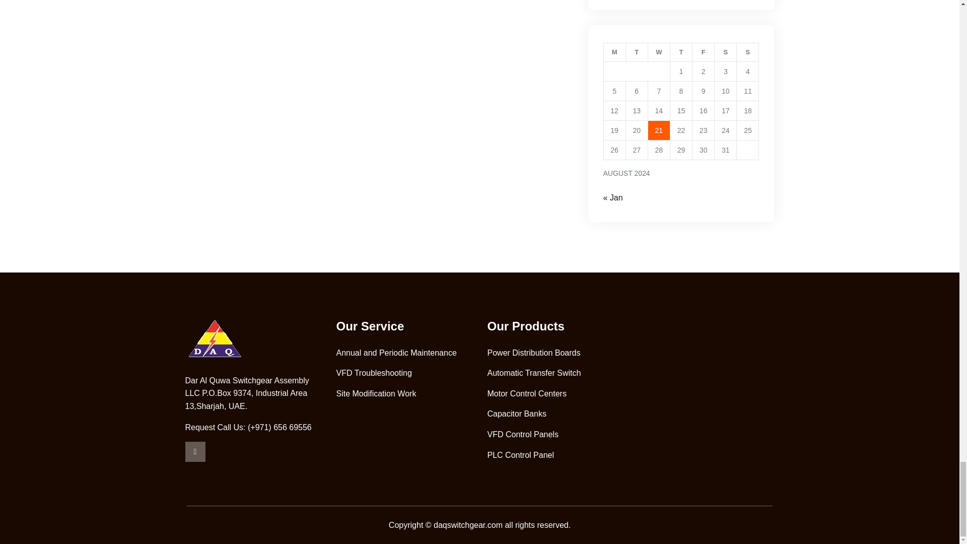  Describe the element at coordinates (614, 52) in the screenshot. I see `Monday` at that location.